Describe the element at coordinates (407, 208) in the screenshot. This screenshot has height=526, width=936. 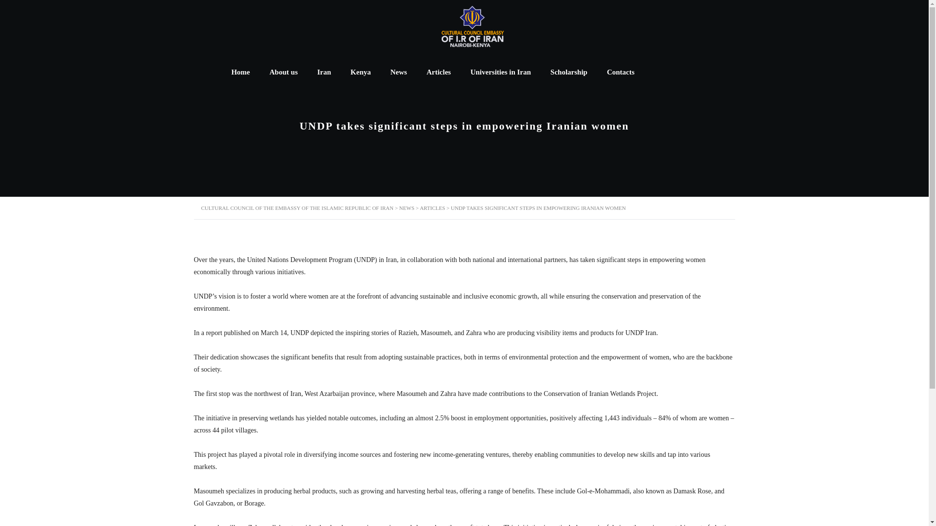
I see `Go to News.` at that location.